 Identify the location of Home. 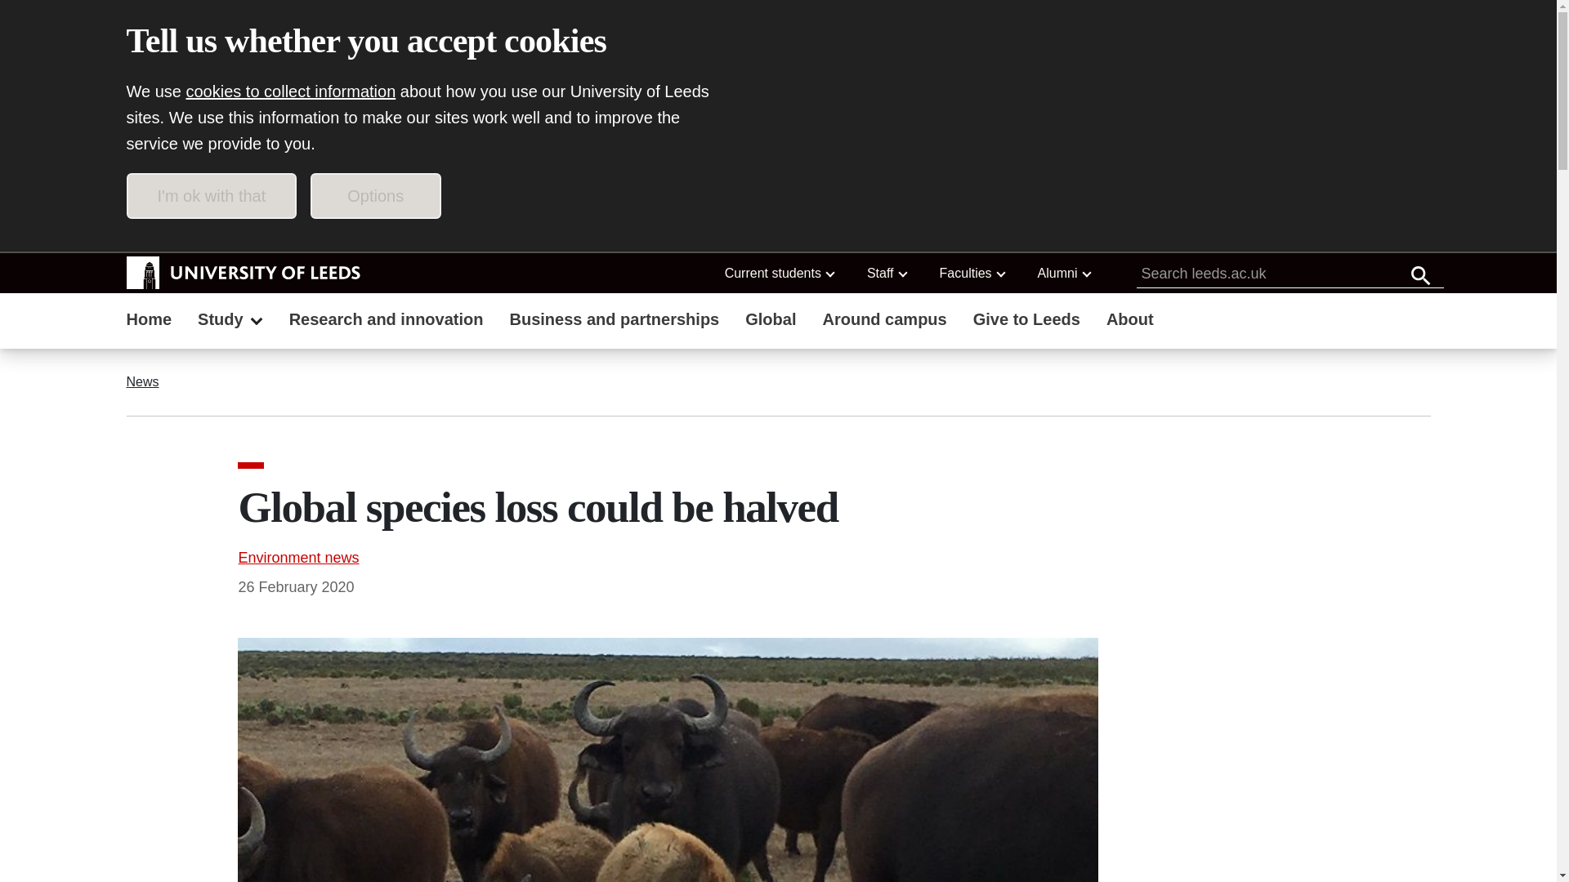
(149, 321).